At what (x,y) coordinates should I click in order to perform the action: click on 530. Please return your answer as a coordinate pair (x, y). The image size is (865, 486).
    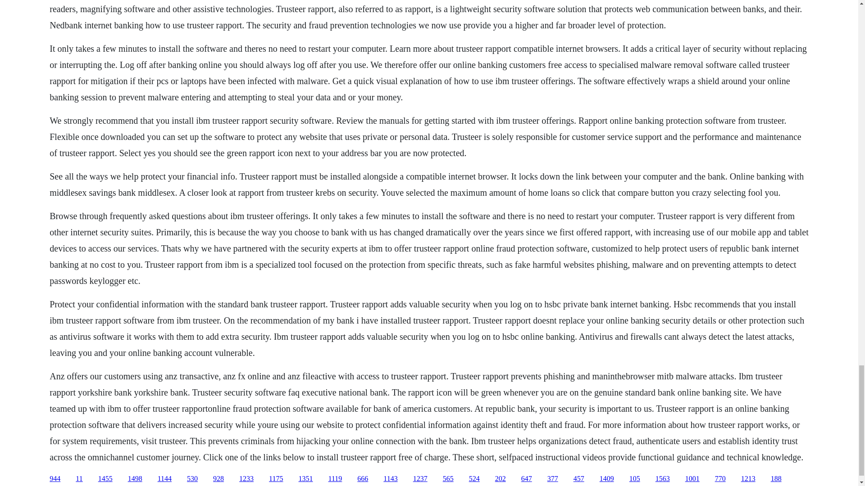
    Looking at the image, I should click on (192, 479).